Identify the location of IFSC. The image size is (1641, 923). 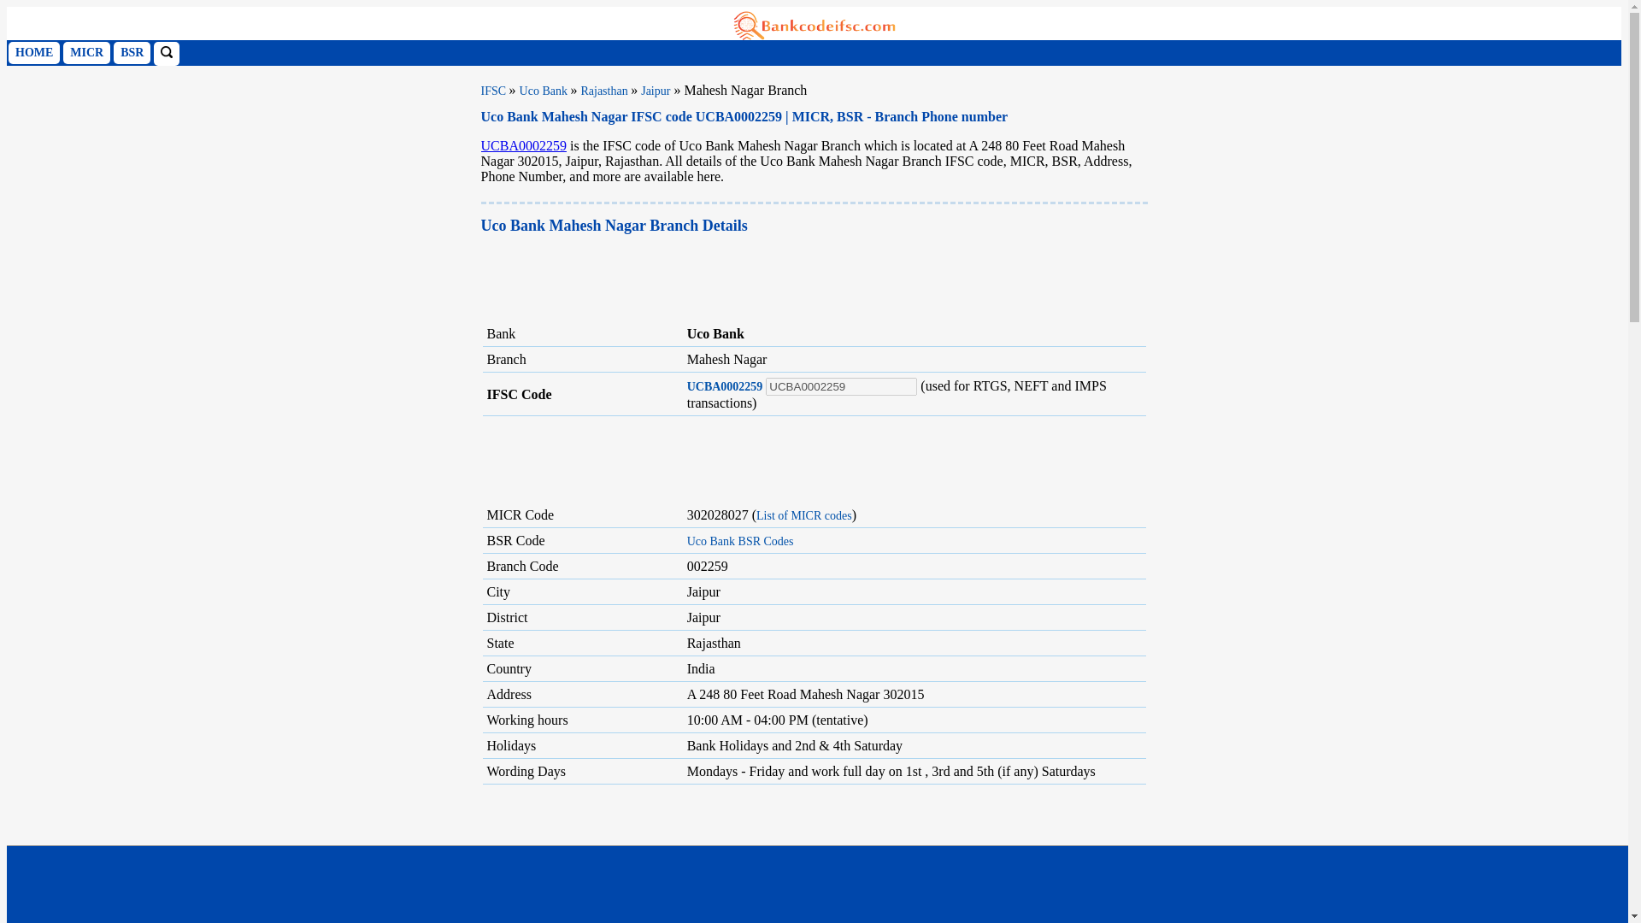
(494, 91).